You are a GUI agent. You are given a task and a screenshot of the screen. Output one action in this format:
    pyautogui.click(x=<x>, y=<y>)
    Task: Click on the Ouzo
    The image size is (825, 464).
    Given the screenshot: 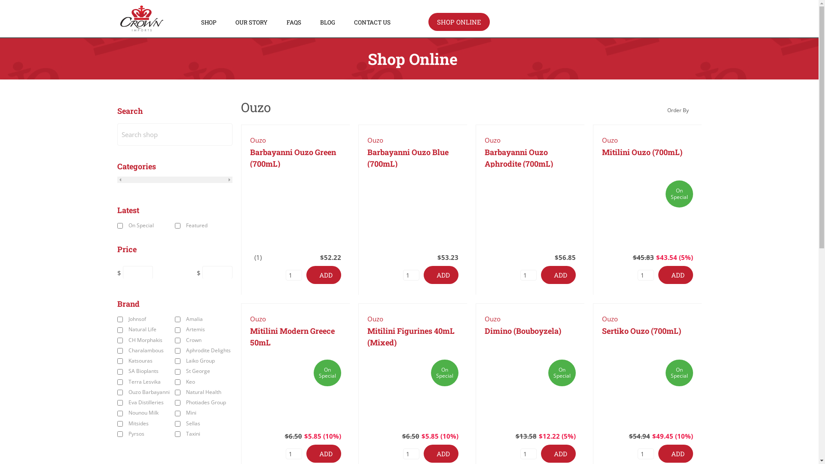 What is the action you would take?
    pyautogui.click(x=375, y=319)
    